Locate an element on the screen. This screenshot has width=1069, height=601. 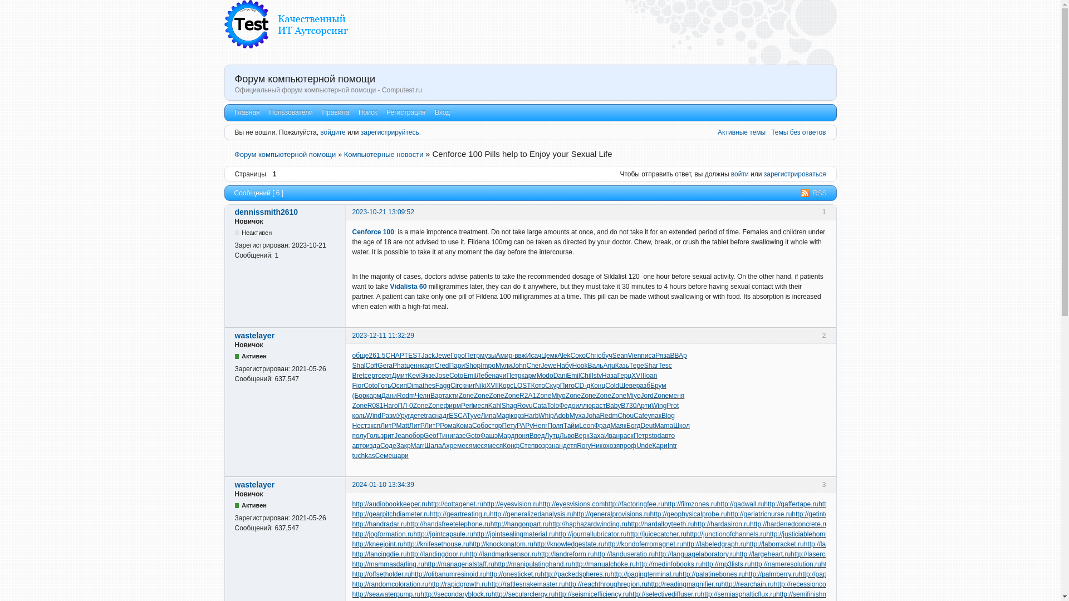
Vidalista 60 is located at coordinates (408, 286).